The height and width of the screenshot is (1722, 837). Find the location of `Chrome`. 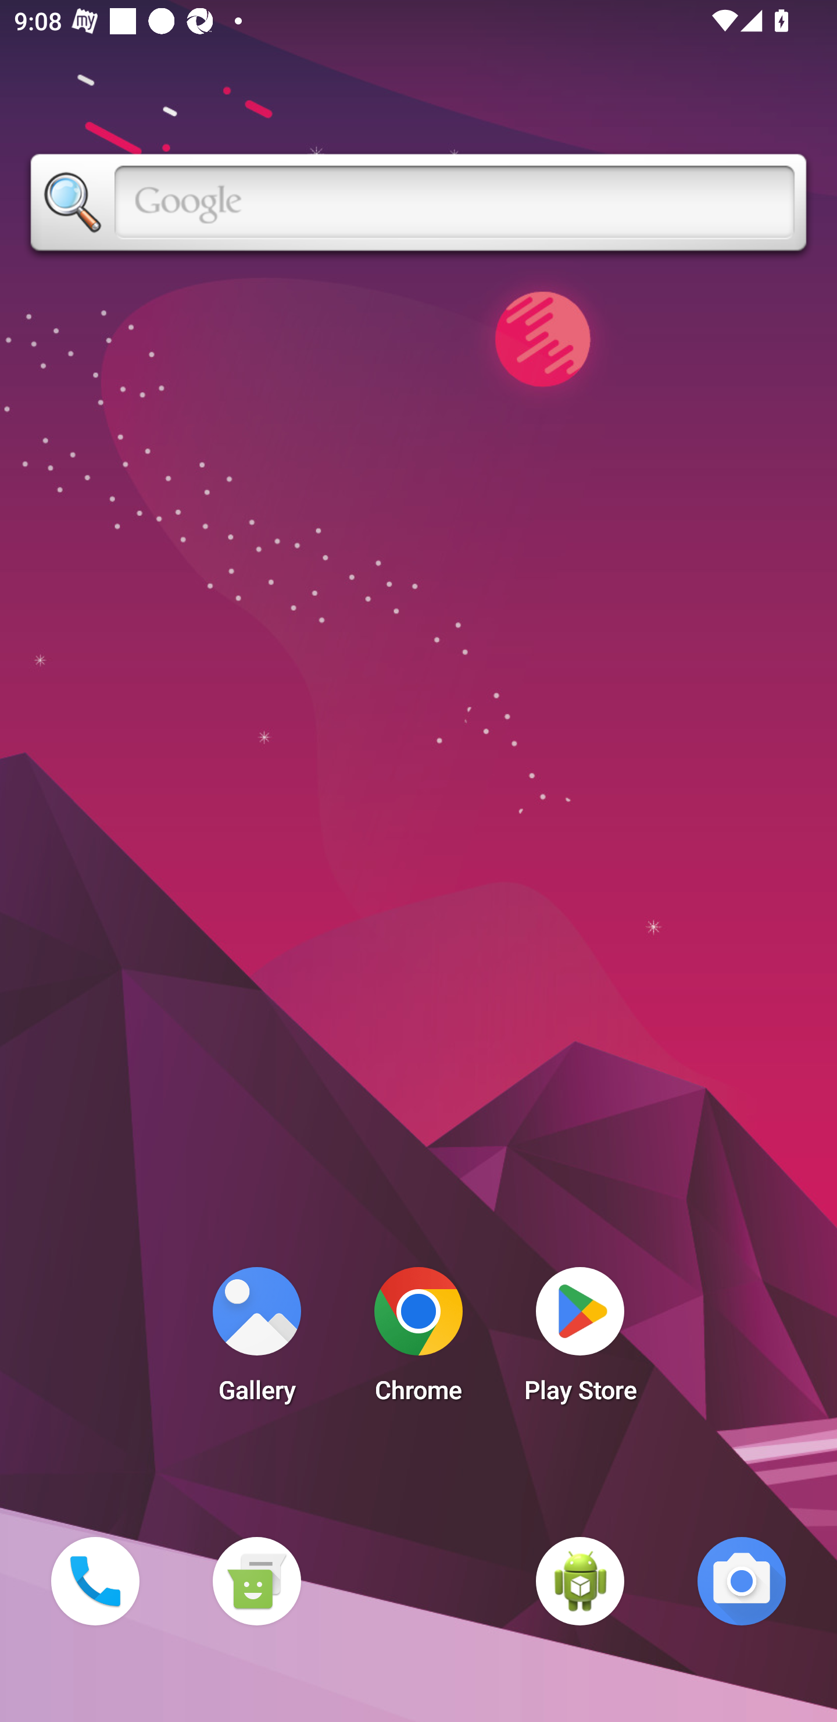

Chrome is located at coordinates (419, 1340).